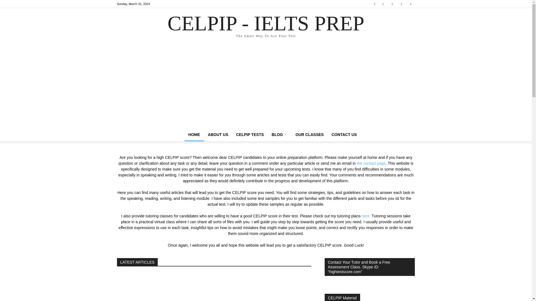 This screenshot has height=301, width=536. I want to click on HOME, so click(371, 163).